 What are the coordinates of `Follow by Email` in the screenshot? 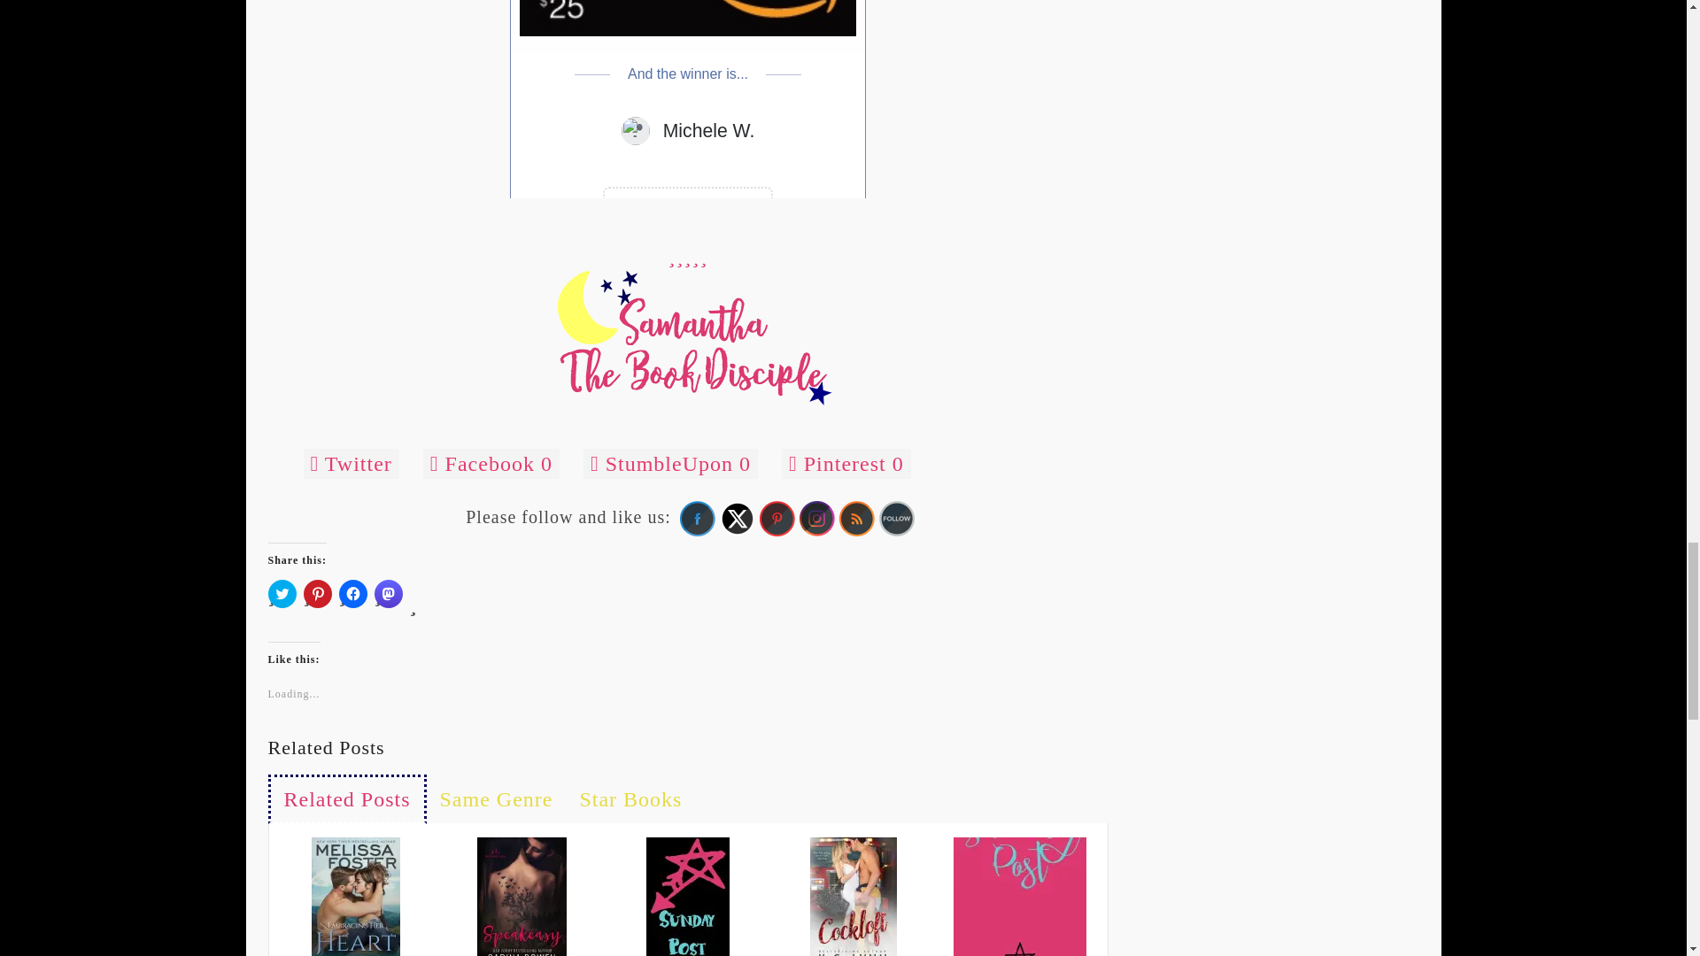 It's located at (896, 518).